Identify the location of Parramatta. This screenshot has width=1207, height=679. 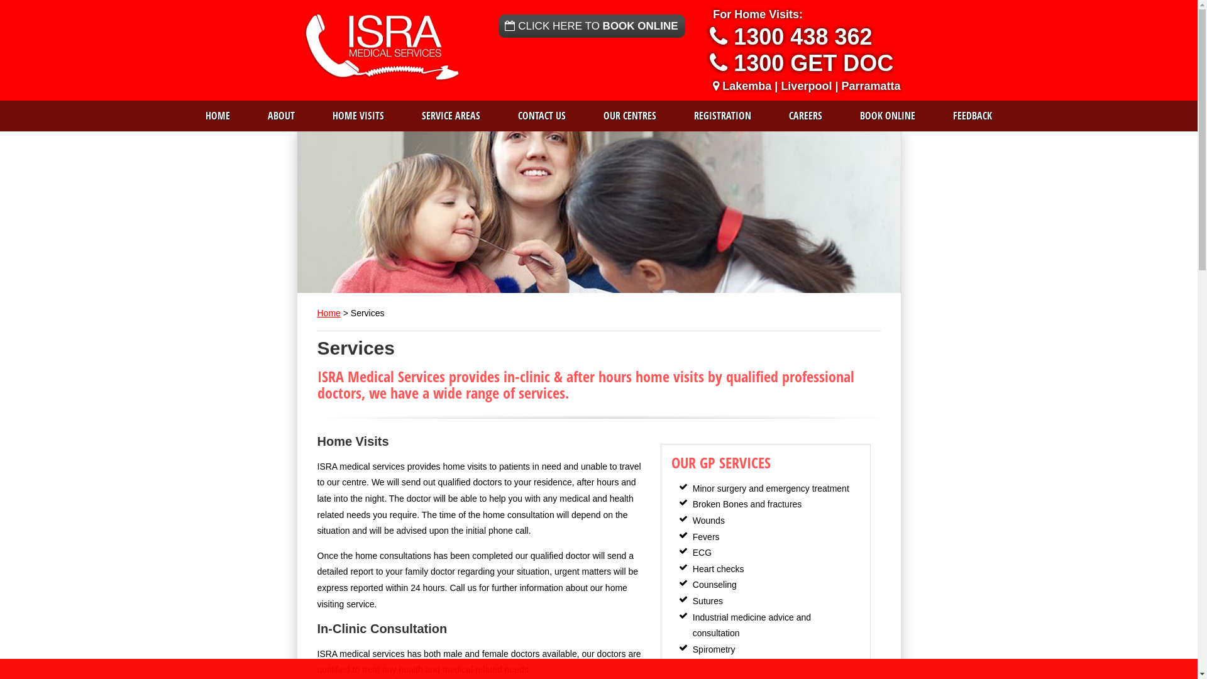
(871, 86).